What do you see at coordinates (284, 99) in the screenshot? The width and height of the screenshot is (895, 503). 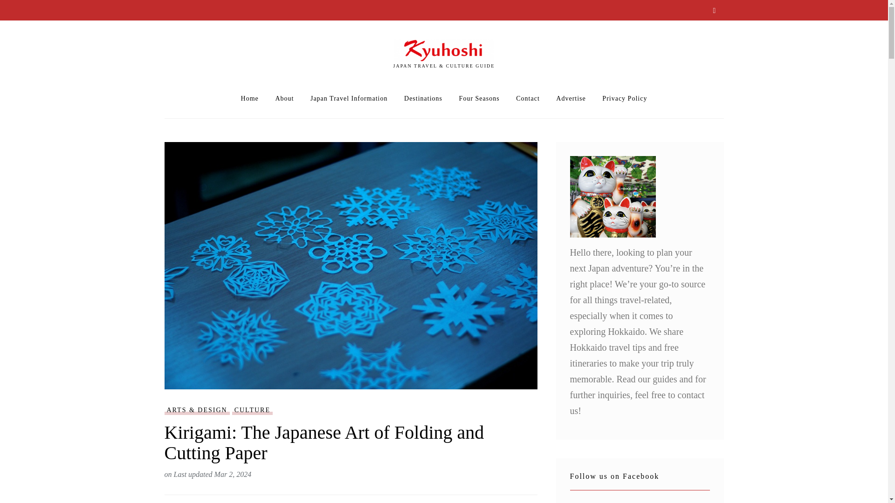 I see `About` at bounding box center [284, 99].